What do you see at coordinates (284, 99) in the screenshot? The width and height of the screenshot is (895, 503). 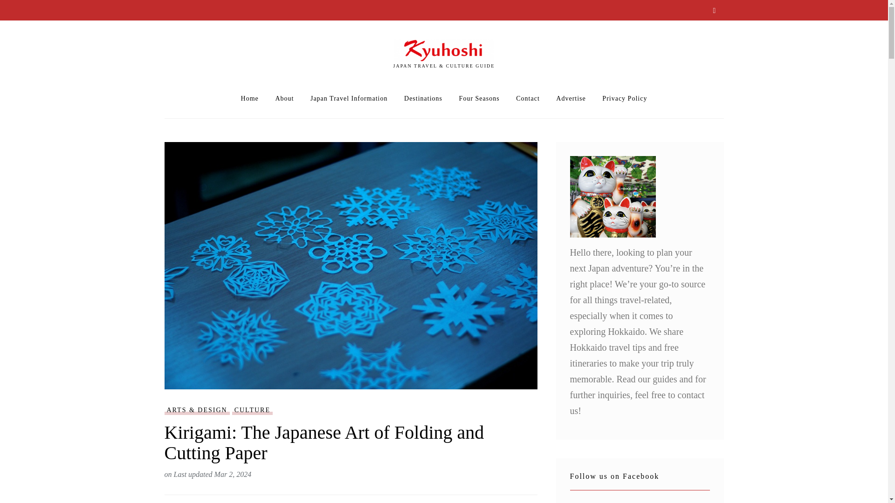 I see `About` at bounding box center [284, 99].